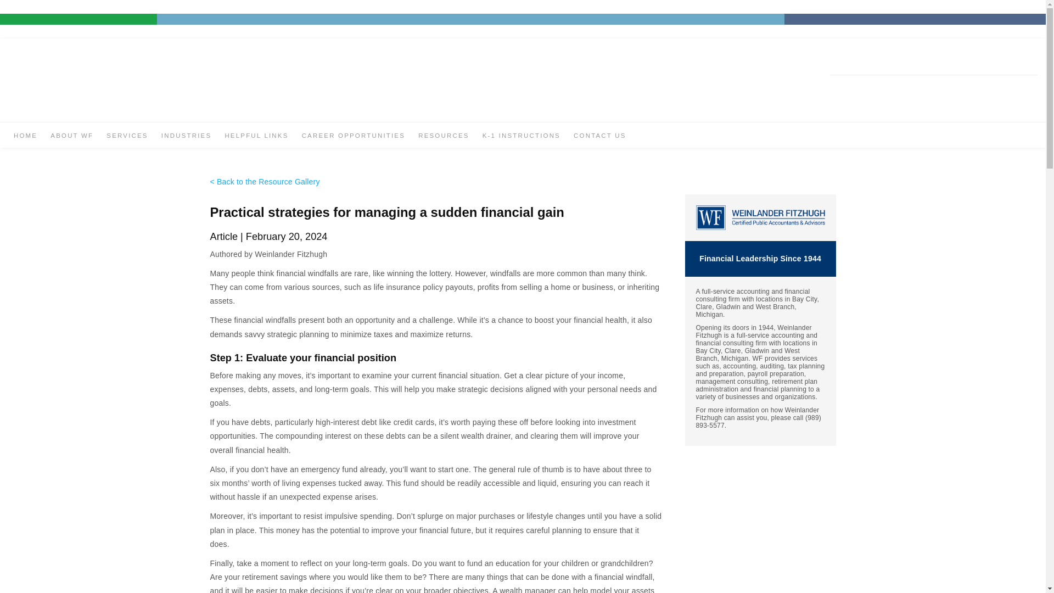 This screenshot has width=1054, height=593. Describe the element at coordinates (444, 136) in the screenshot. I see `RESOURCES` at that location.